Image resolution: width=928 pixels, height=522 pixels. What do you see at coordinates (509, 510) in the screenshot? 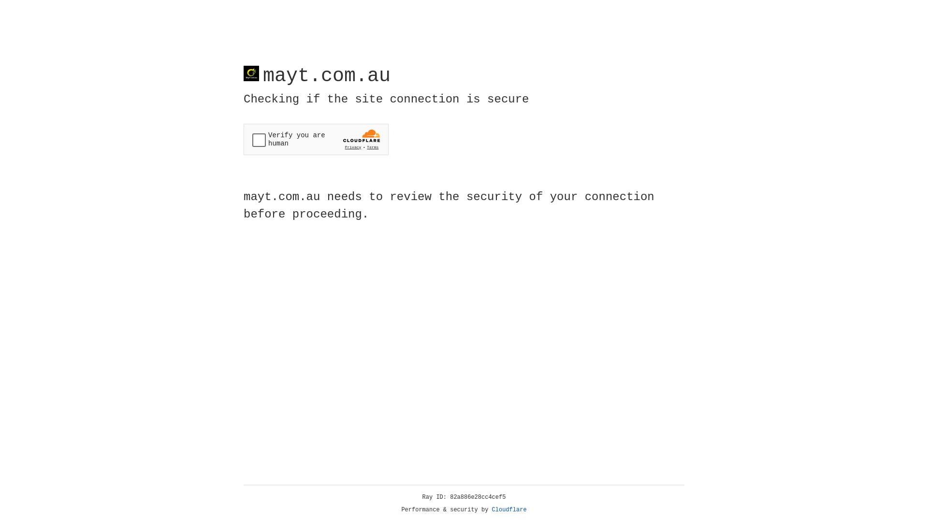
I see `Cloudflare` at bounding box center [509, 510].